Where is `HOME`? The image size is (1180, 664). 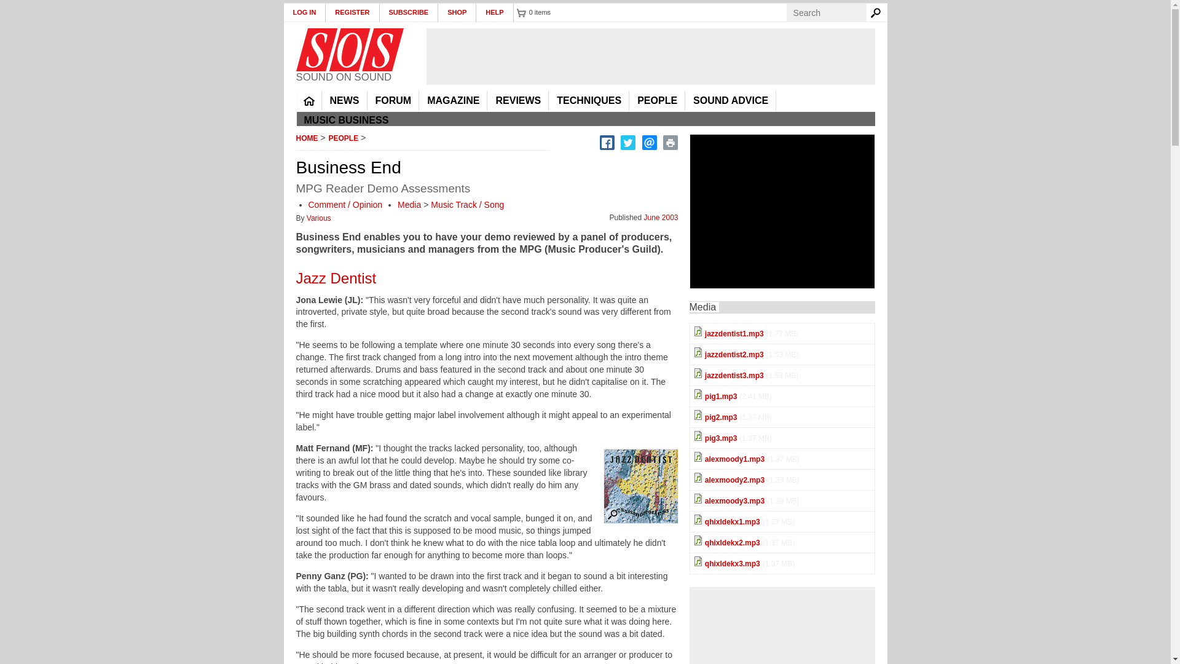
HOME is located at coordinates (309, 101).